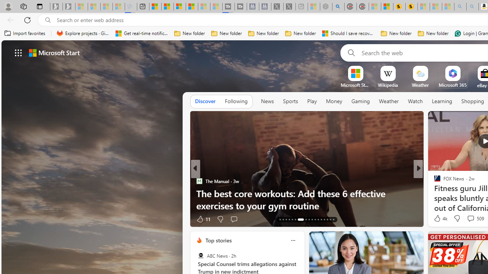 The width and height of the screenshot is (488, 274). I want to click on AutomationID: tab-23, so click(315, 219).